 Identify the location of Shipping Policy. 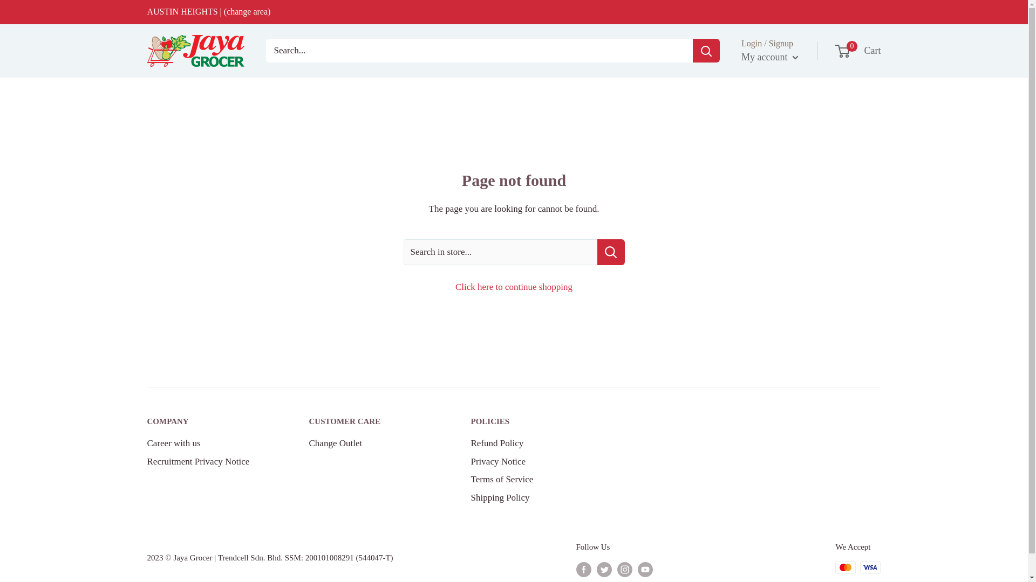
(858, 51).